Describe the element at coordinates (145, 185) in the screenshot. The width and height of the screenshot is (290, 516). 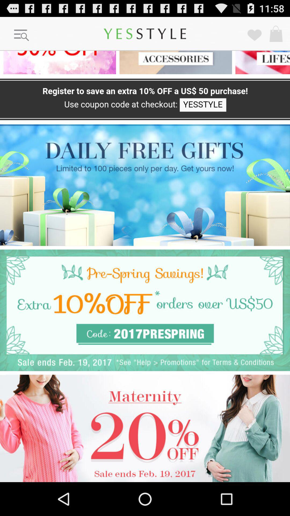
I see `daily free gifts` at that location.